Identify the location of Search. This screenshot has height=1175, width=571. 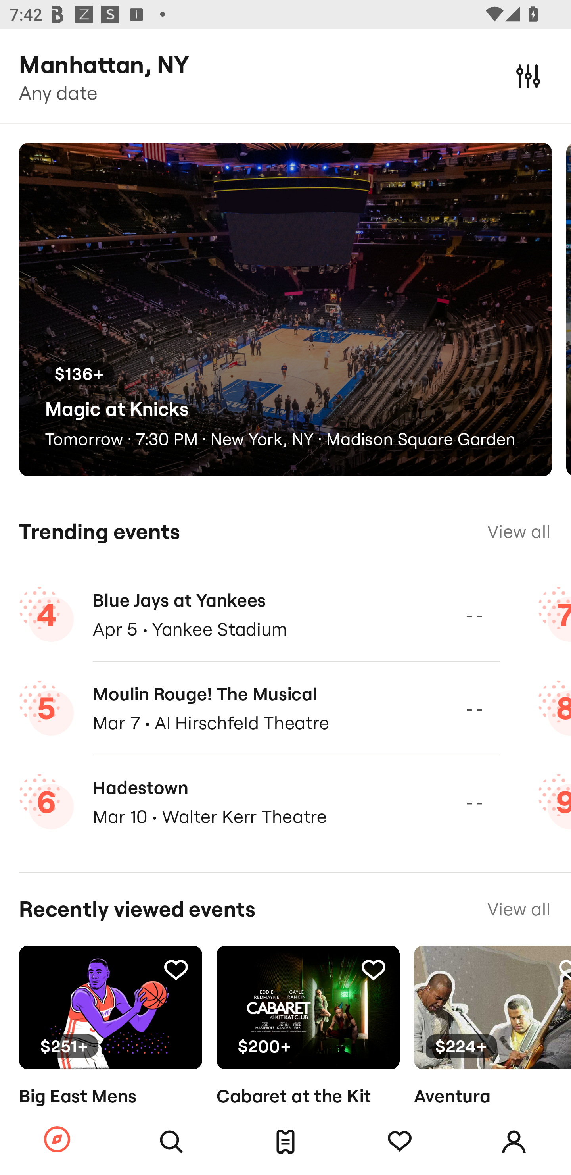
(171, 1142).